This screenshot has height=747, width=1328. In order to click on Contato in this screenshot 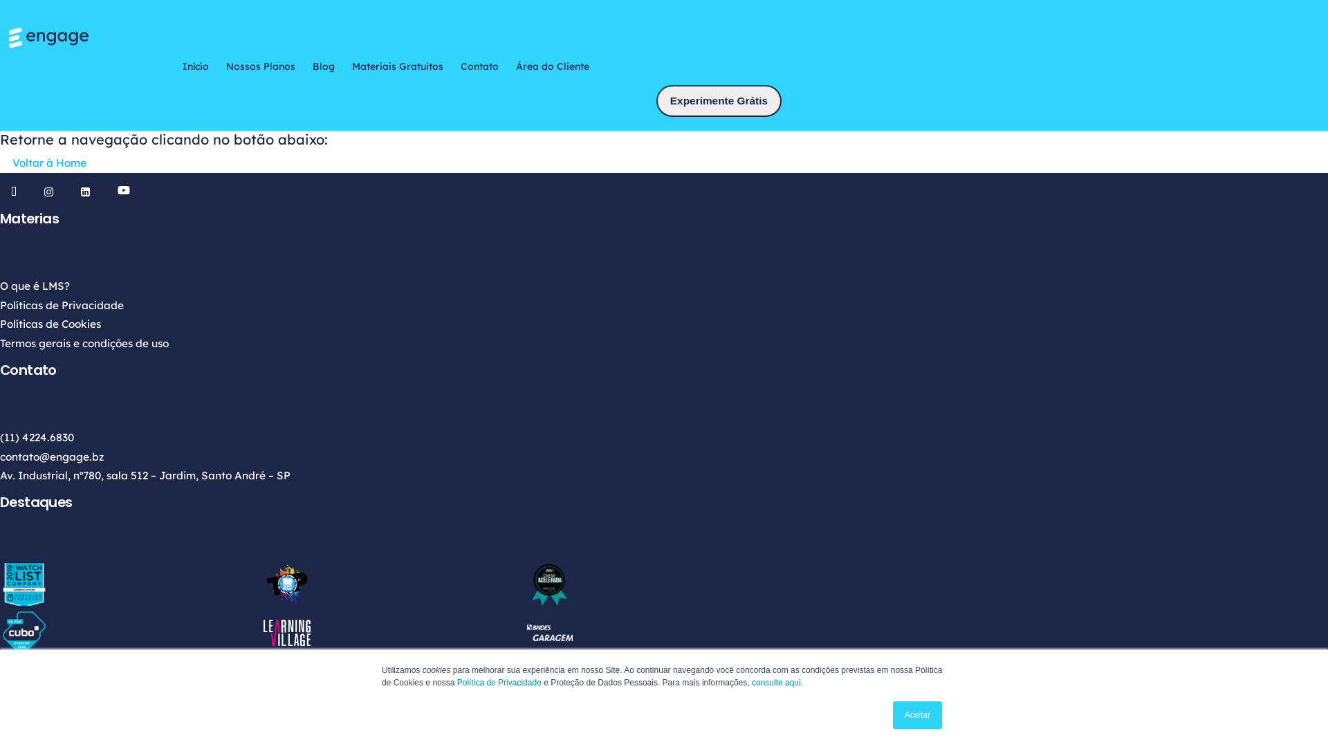, I will do `click(480, 66)`.